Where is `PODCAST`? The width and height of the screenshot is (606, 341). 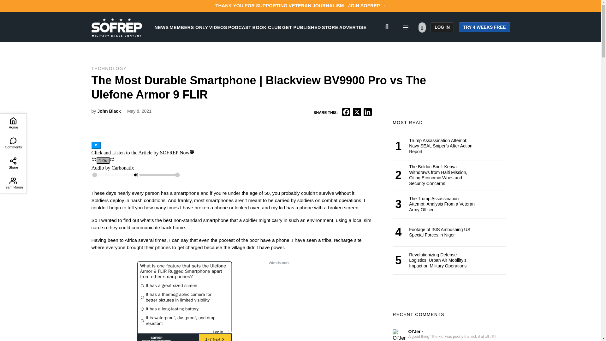
PODCAST is located at coordinates (240, 27).